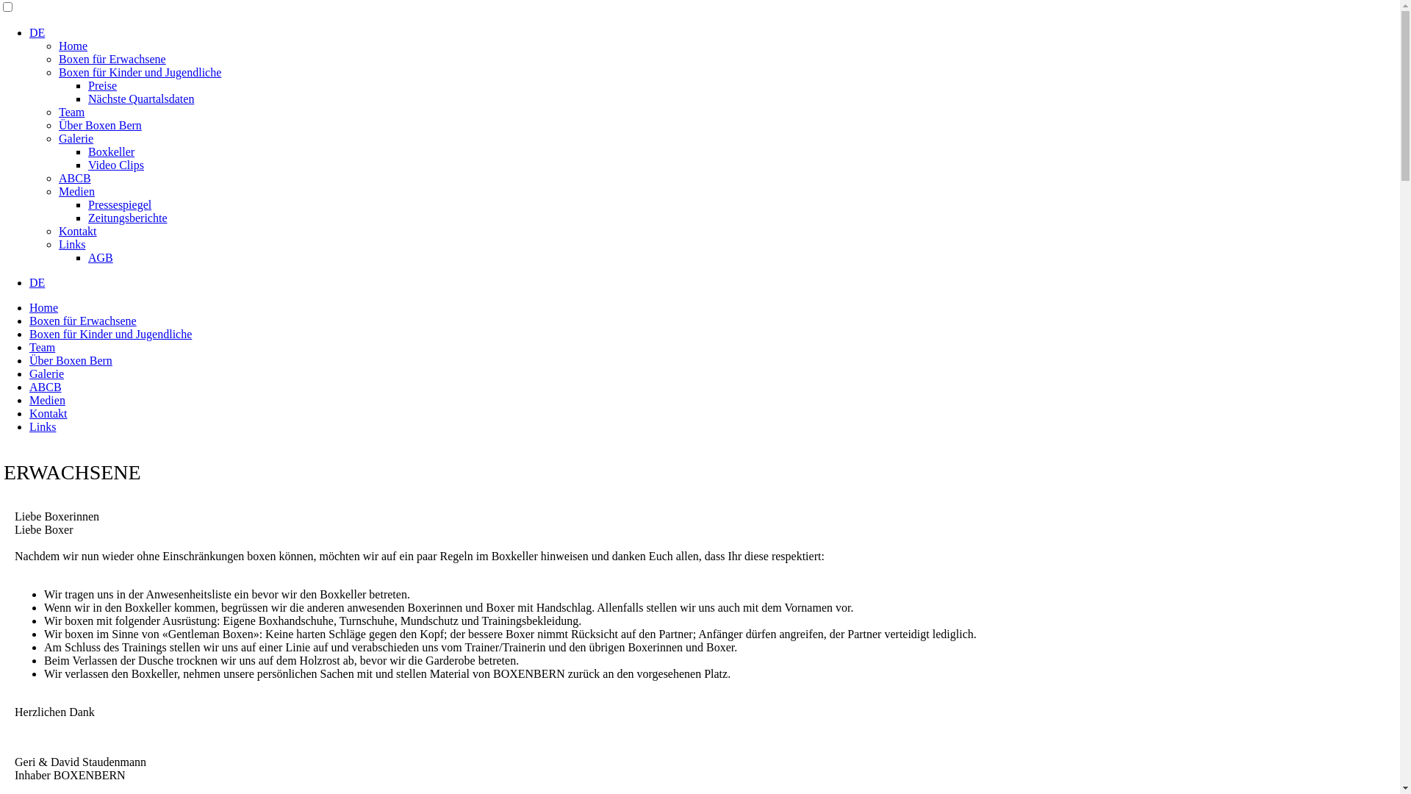  I want to click on DE, so click(37, 32).